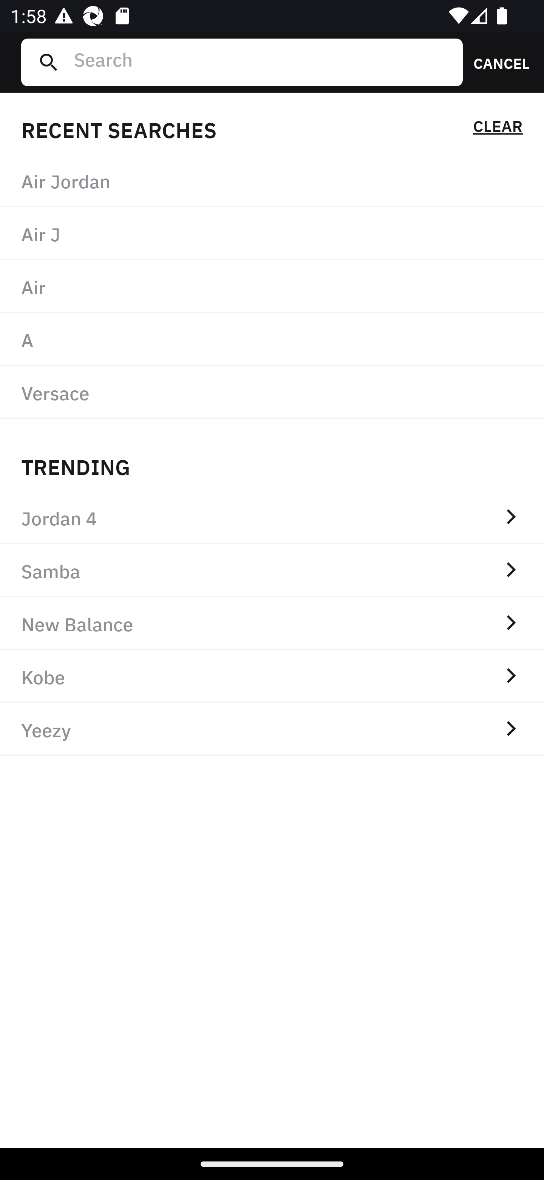  What do you see at coordinates (263, 62) in the screenshot?
I see `Search` at bounding box center [263, 62].